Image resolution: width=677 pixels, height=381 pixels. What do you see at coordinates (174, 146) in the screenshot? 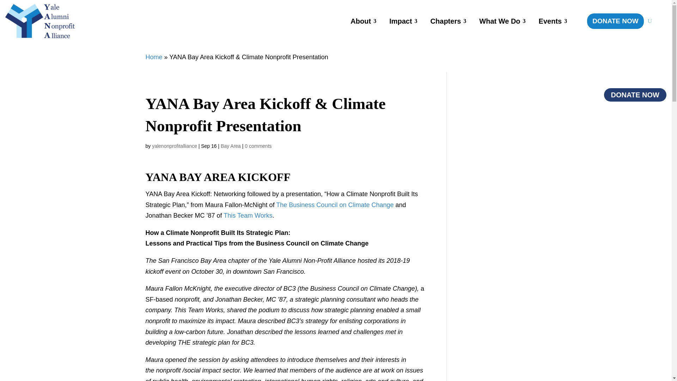
I see `Posts by yalenonprofitalliance` at bounding box center [174, 146].